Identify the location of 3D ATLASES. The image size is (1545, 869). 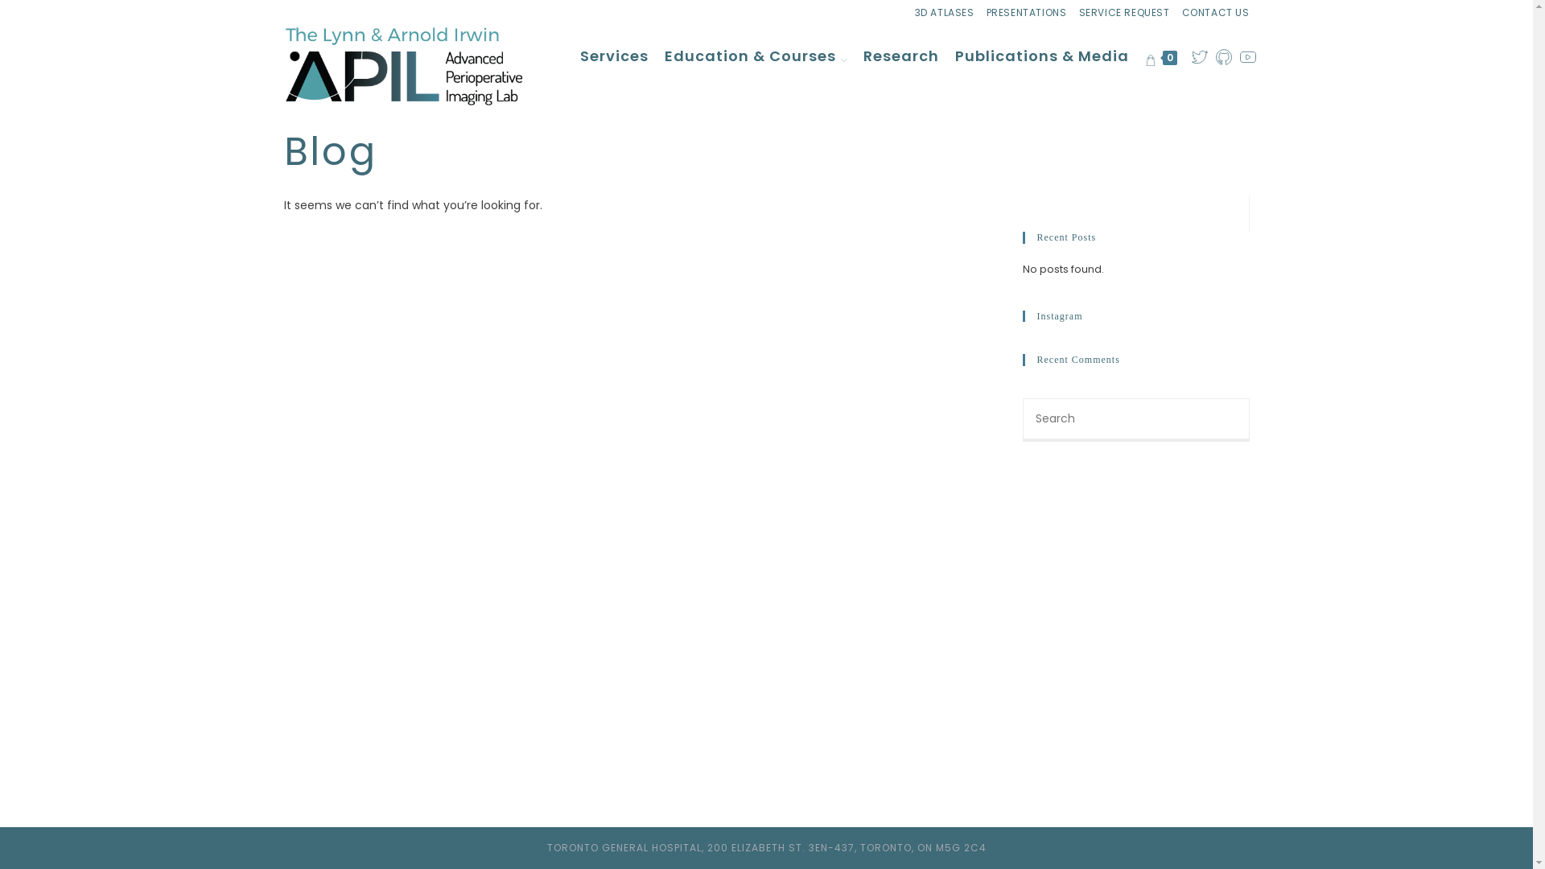
(945, 13).